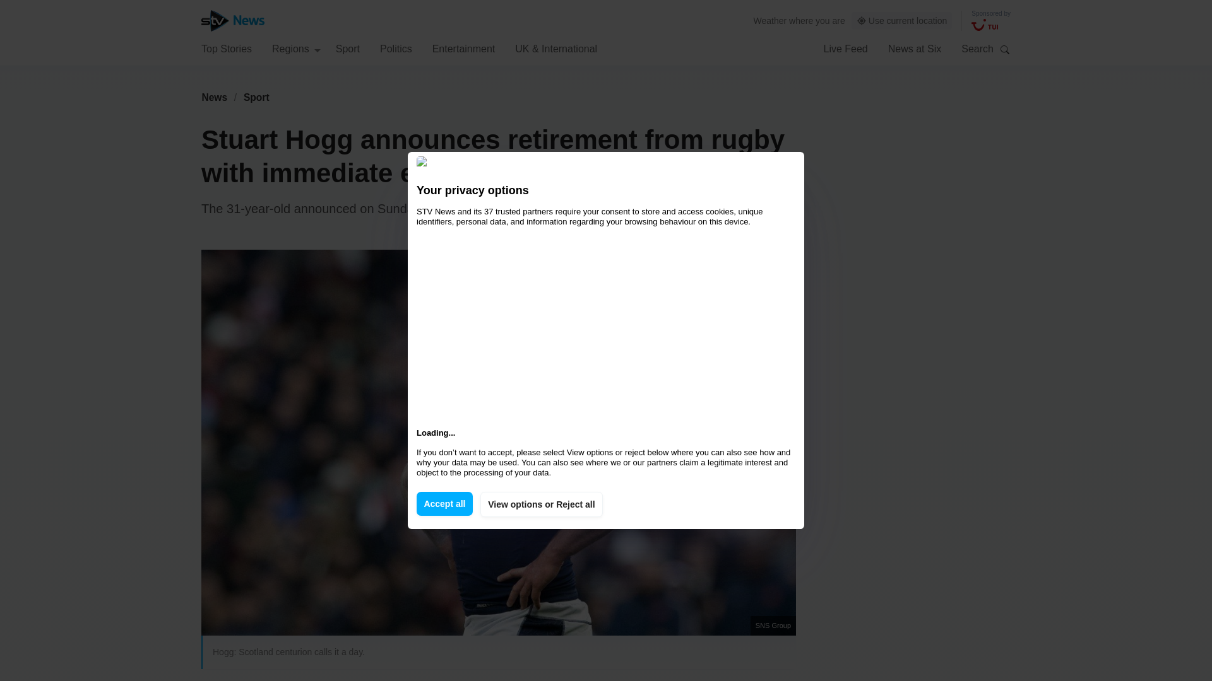  What do you see at coordinates (256, 97) in the screenshot?
I see `Sport` at bounding box center [256, 97].